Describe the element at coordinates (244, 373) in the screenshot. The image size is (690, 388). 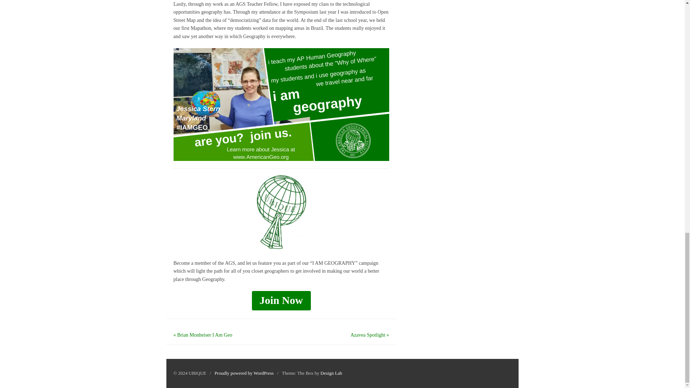
I see `Proudly powered by WordPress` at that location.